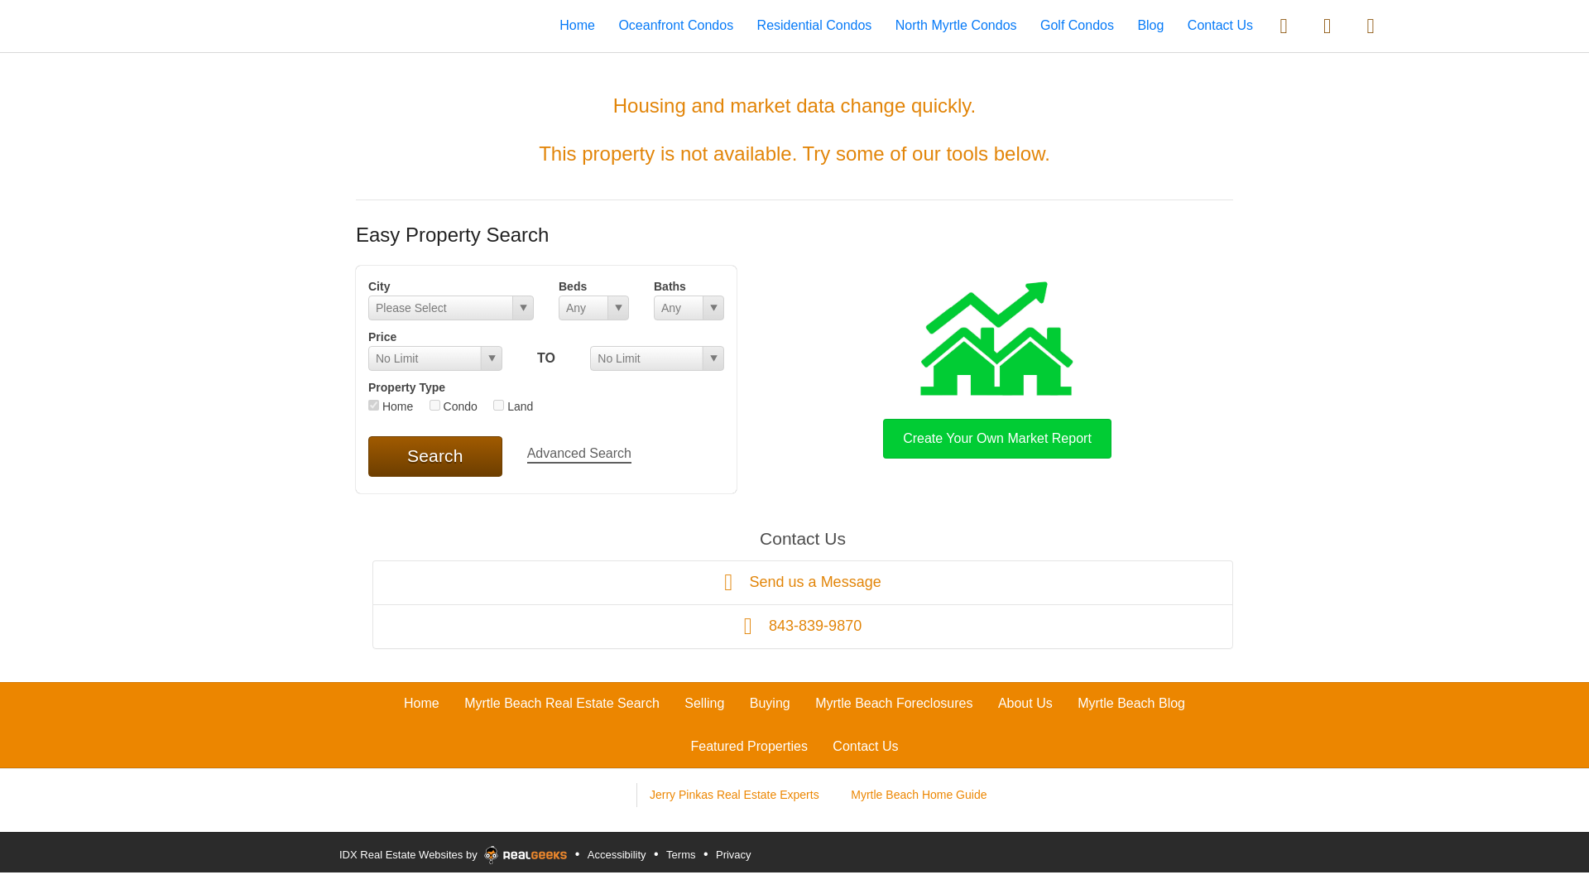 This screenshot has height=894, width=1589. I want to click on IDX Real Estate Websites by, so click(453, 852).